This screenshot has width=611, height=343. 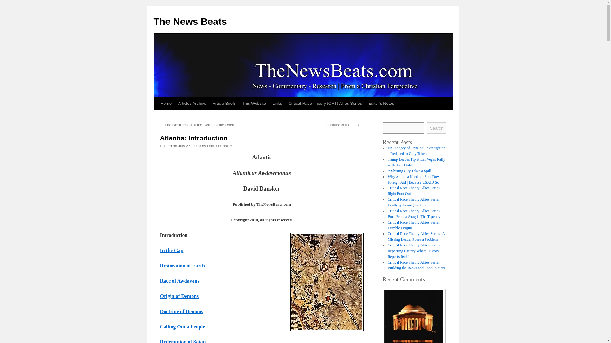 What do you see at coordinates (190, 21) in the screenshot?
I see `The News Beats` at bounding box center [190, 21].